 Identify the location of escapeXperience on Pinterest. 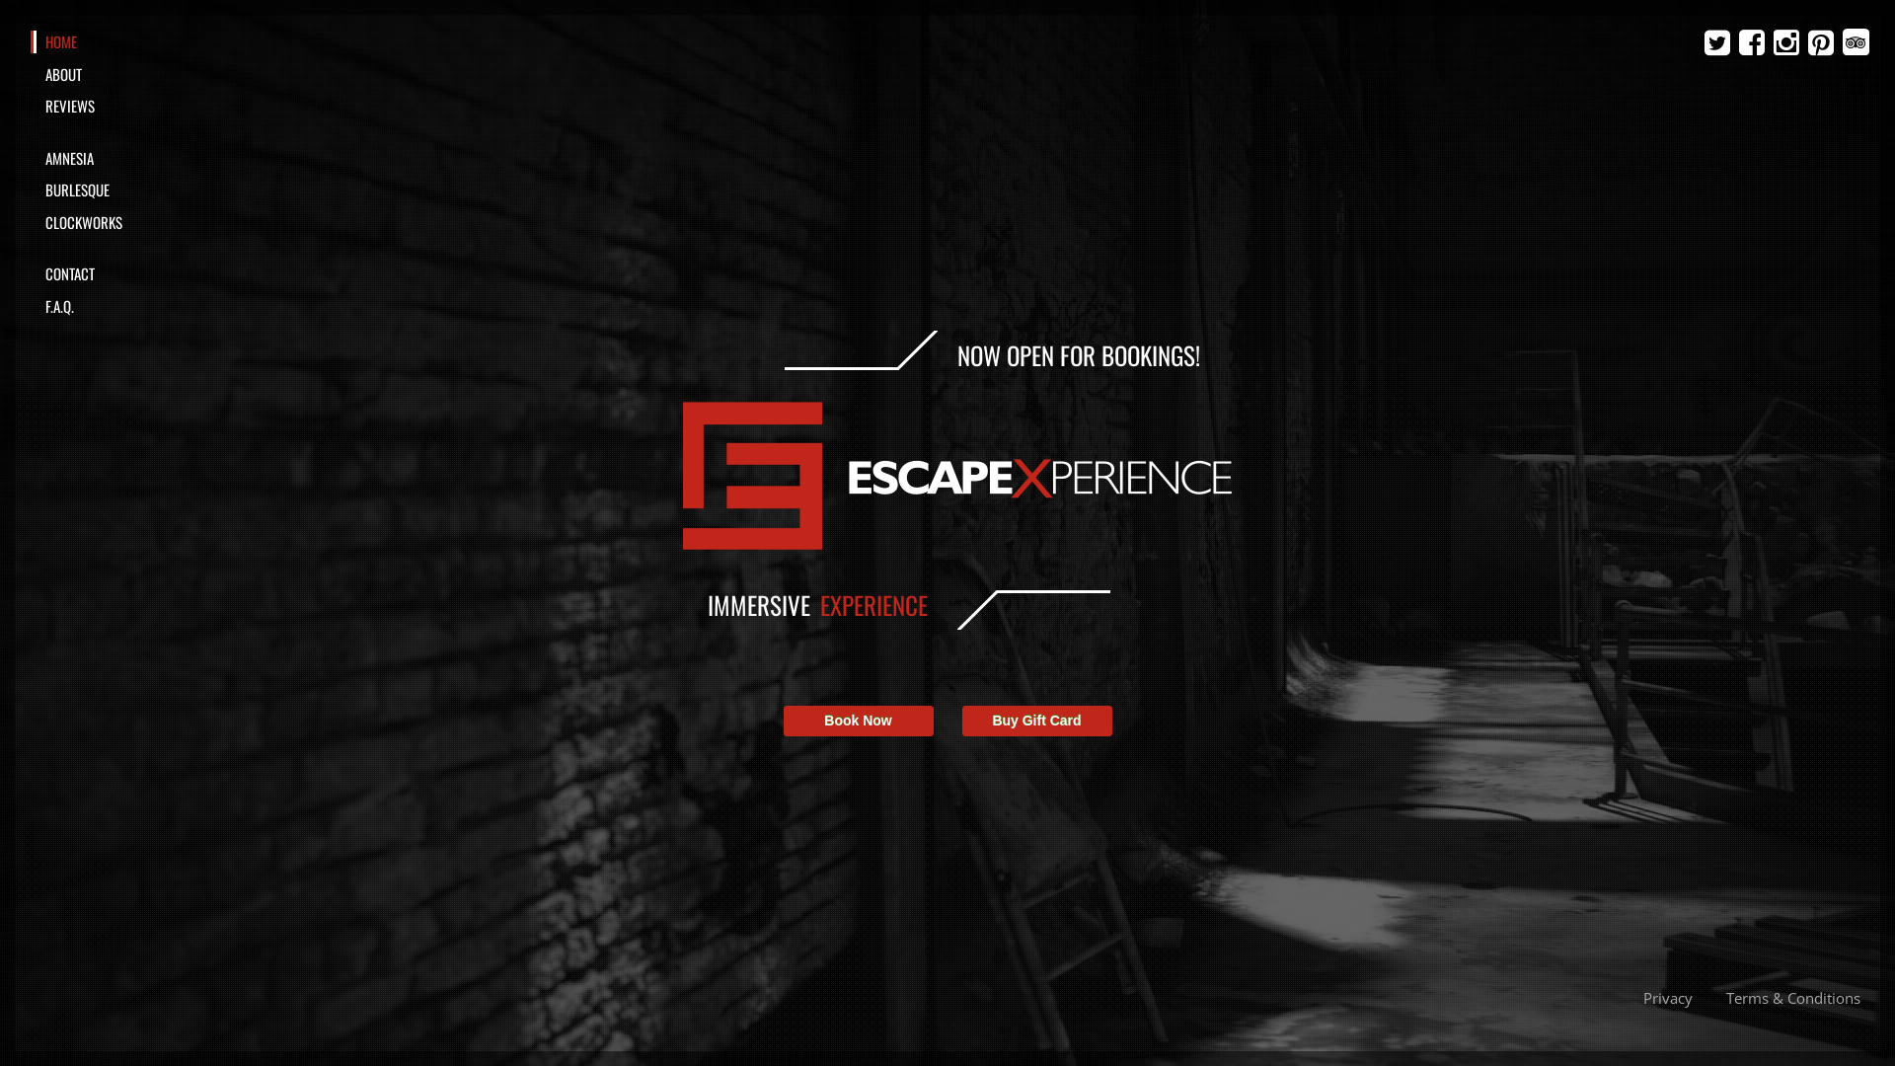
(1824, 42).